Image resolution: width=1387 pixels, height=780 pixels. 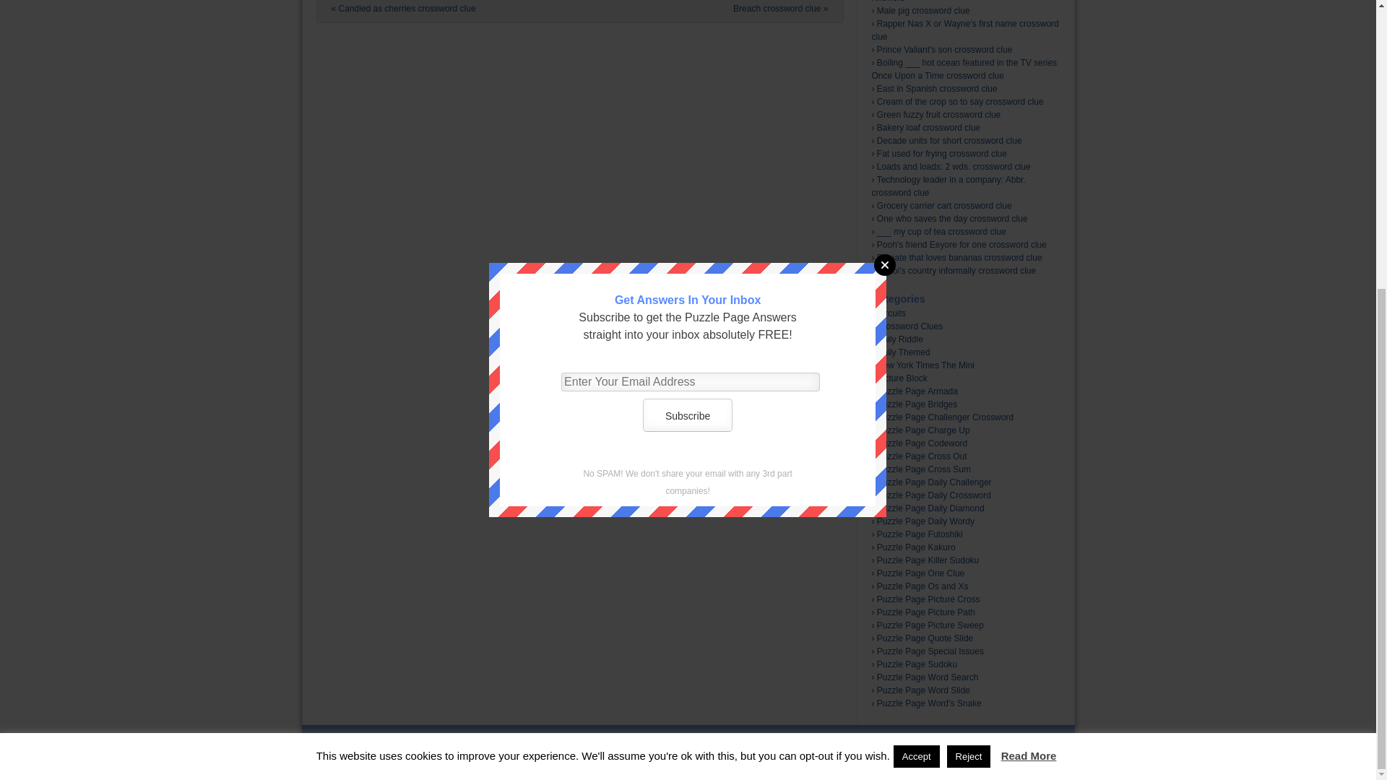 What do you see at coordinates (952, 218) in the screenshot?
I see `One who saves the day crossword clue` at bounding box center [952, 218].